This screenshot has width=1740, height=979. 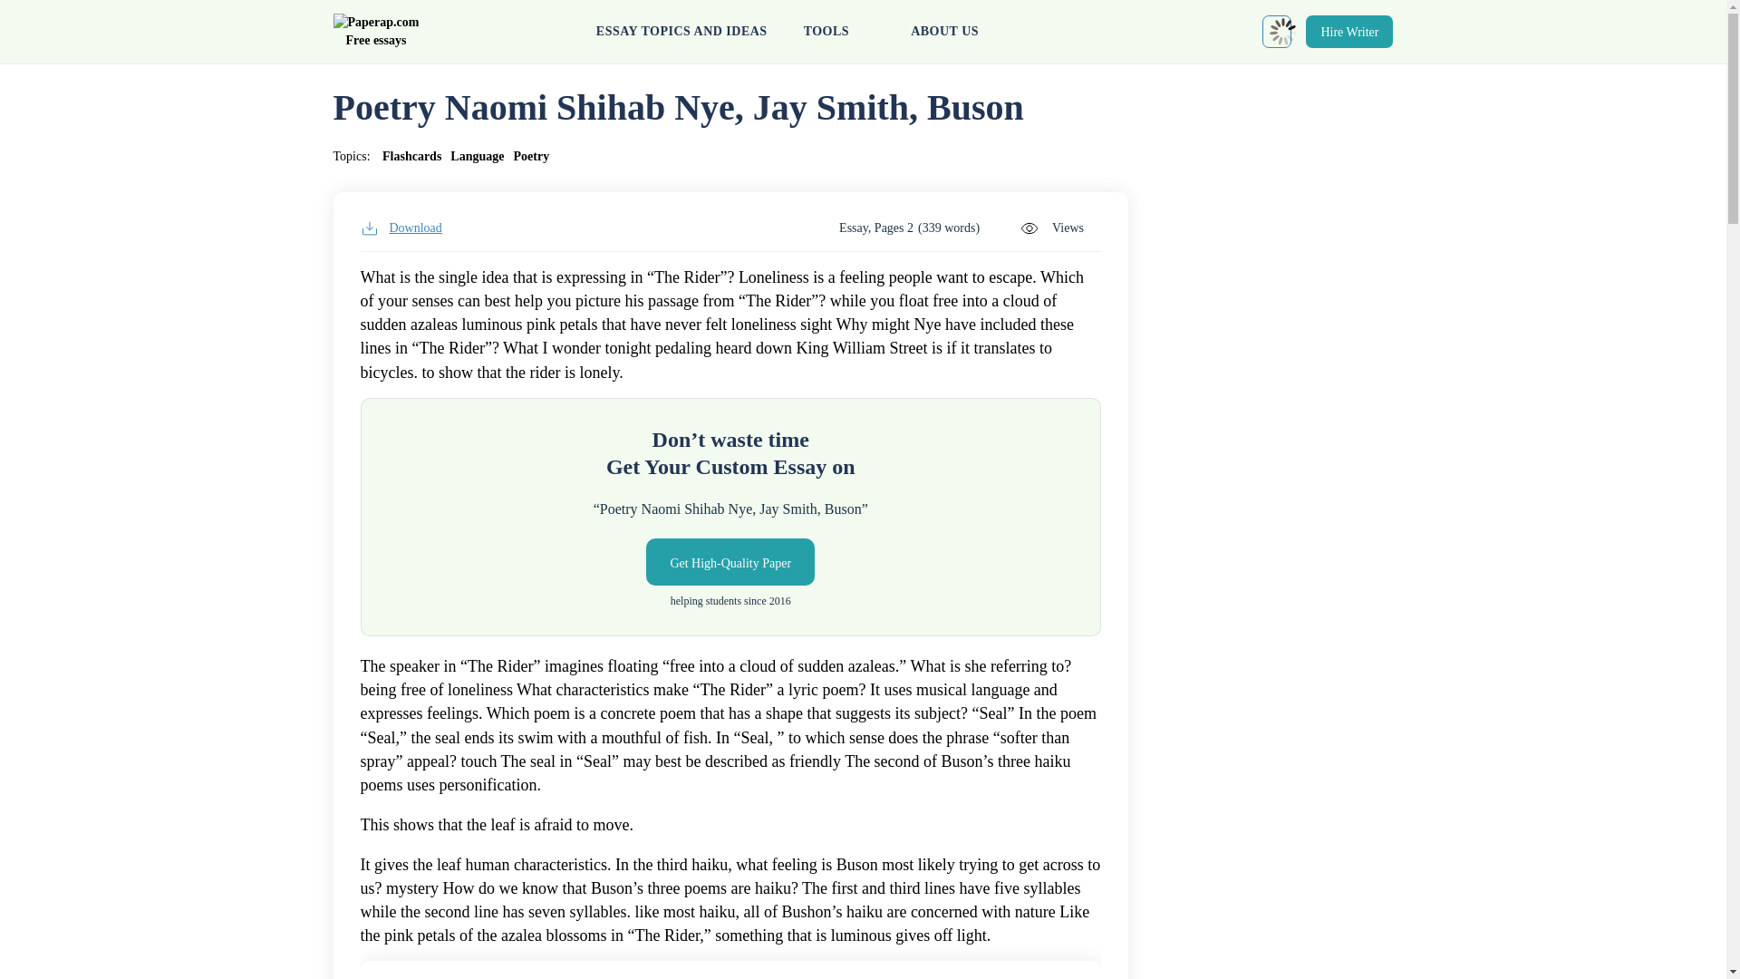 I want to click on Hire Writer, so click(x=1349, y=31).